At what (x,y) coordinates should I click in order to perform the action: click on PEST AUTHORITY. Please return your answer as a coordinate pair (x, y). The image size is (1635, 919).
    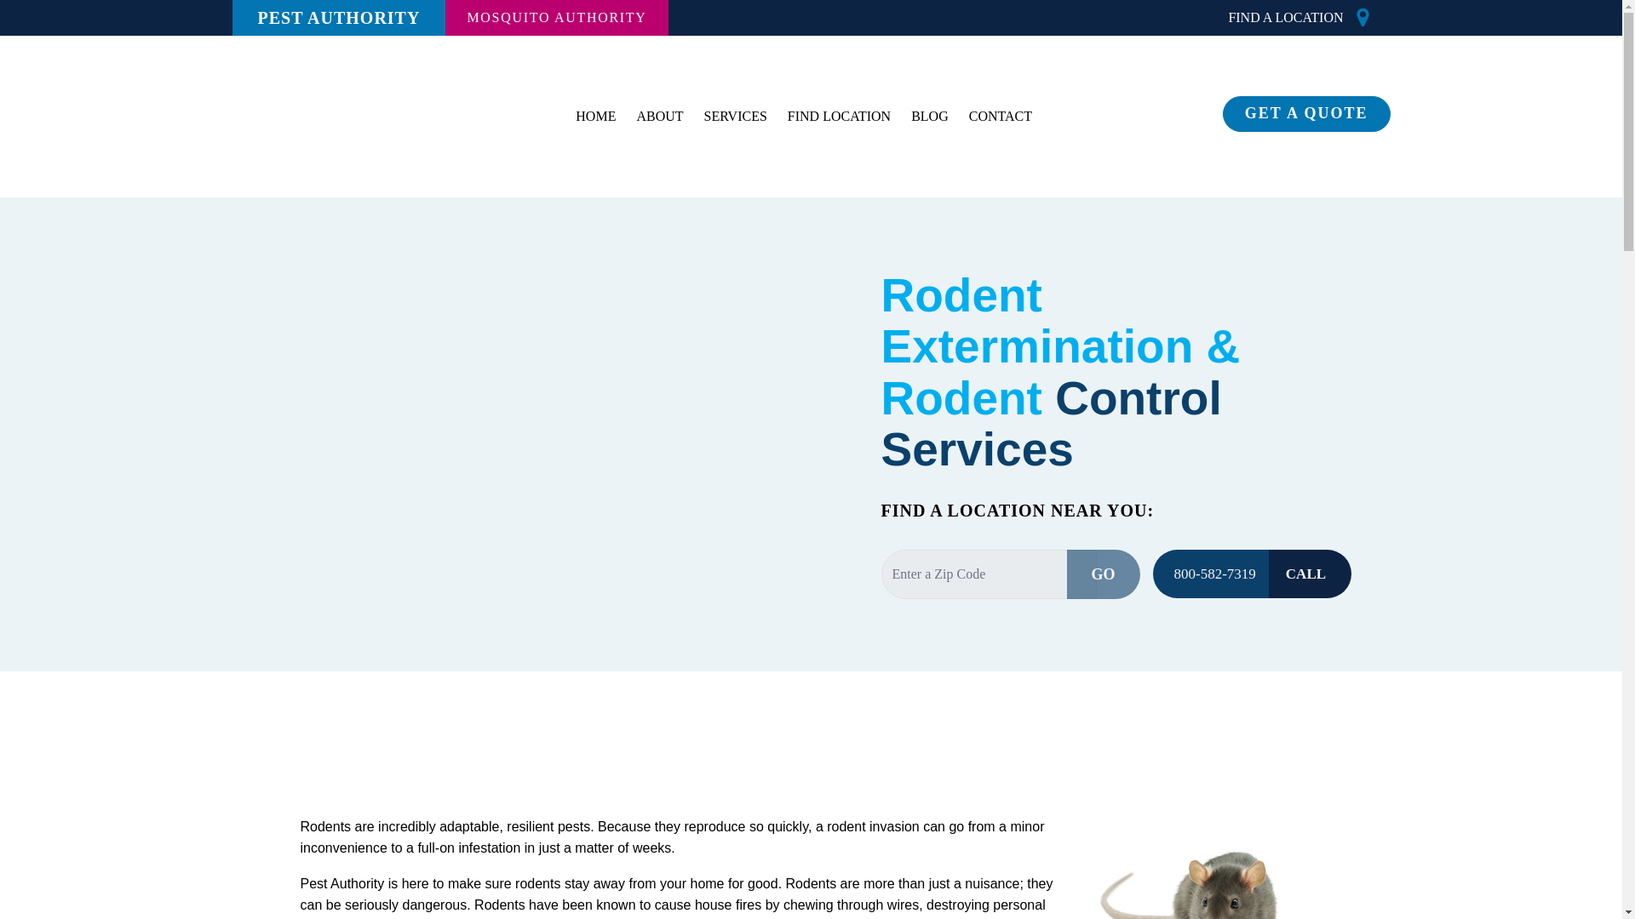
    Looking at the image, I should click on (338, 18).